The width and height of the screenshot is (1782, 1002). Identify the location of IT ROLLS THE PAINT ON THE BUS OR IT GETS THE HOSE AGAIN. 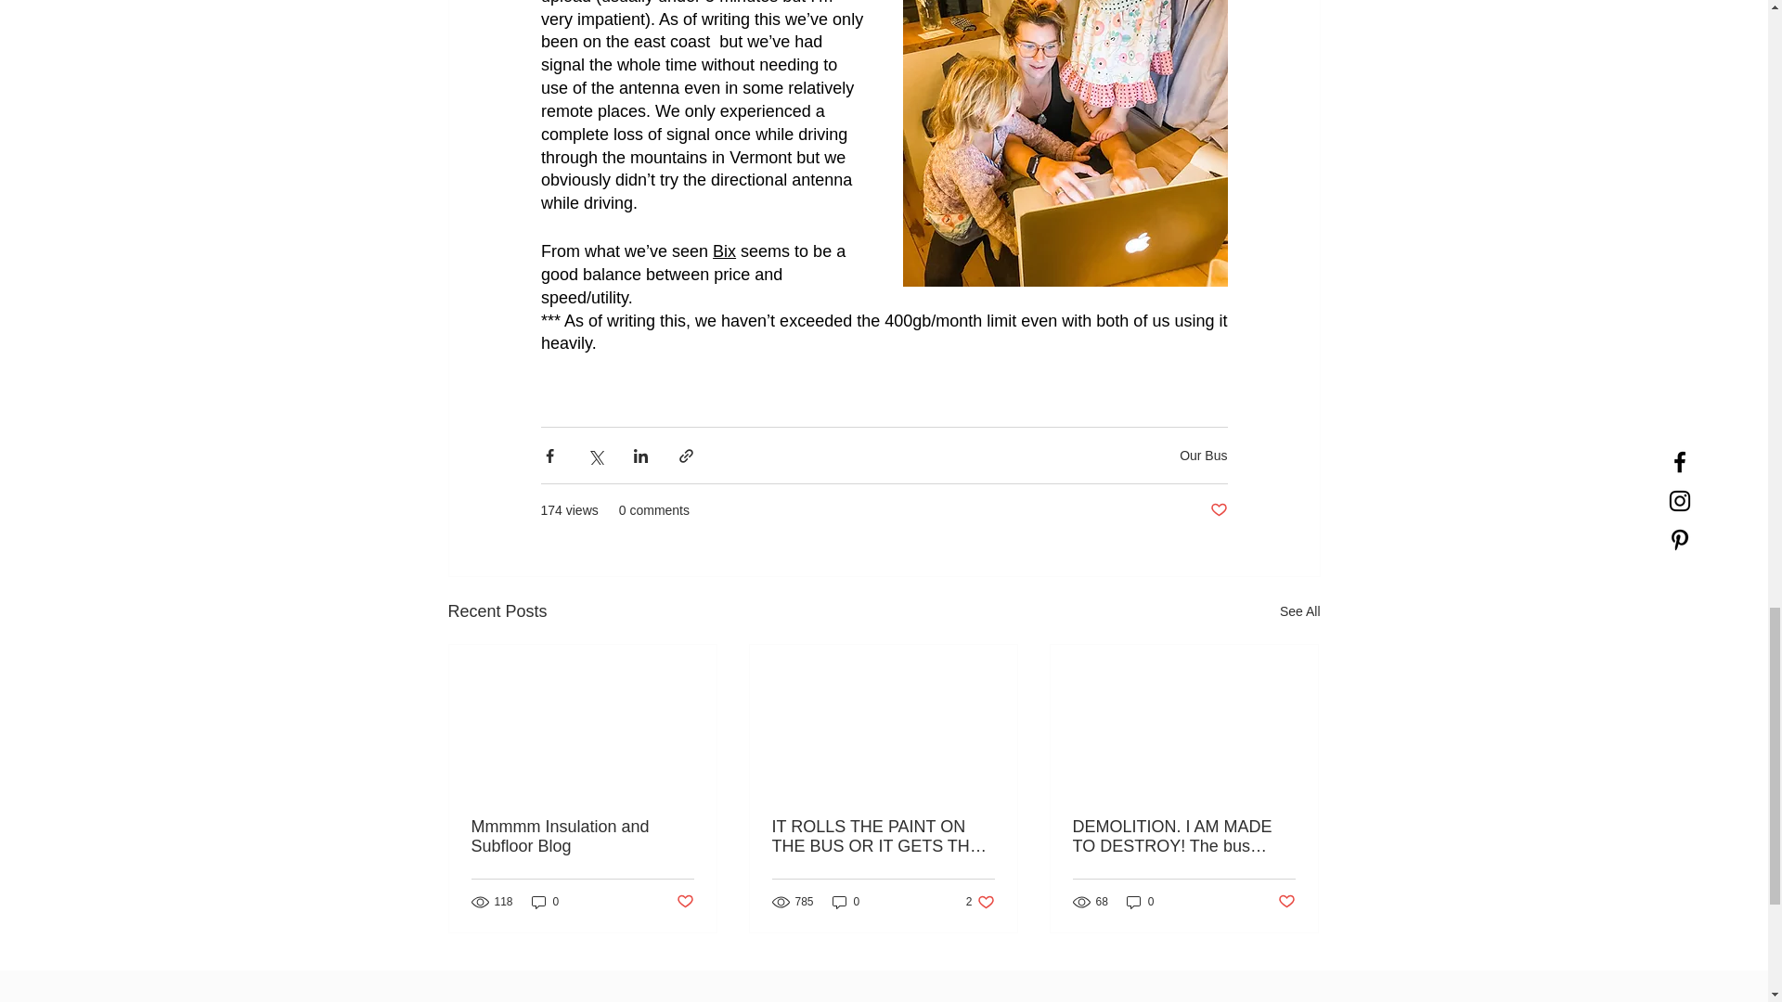
(1218, 510).